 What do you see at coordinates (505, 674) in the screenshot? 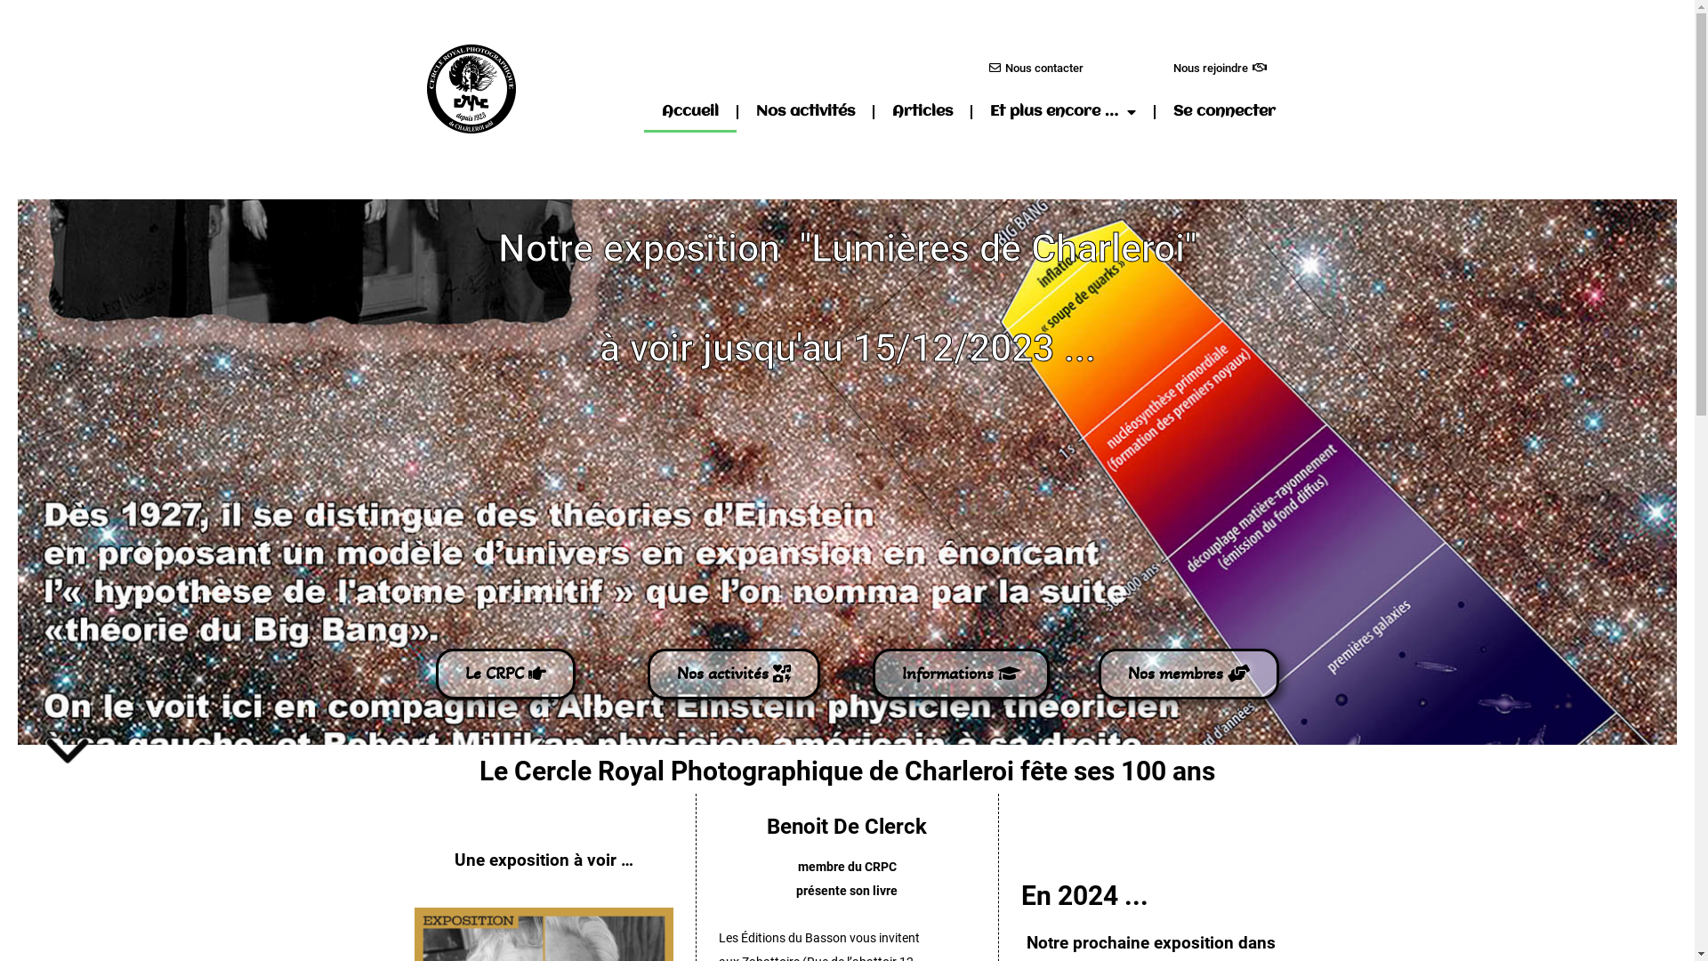
I see `Le CRPC` at bounding box center [505, 674].